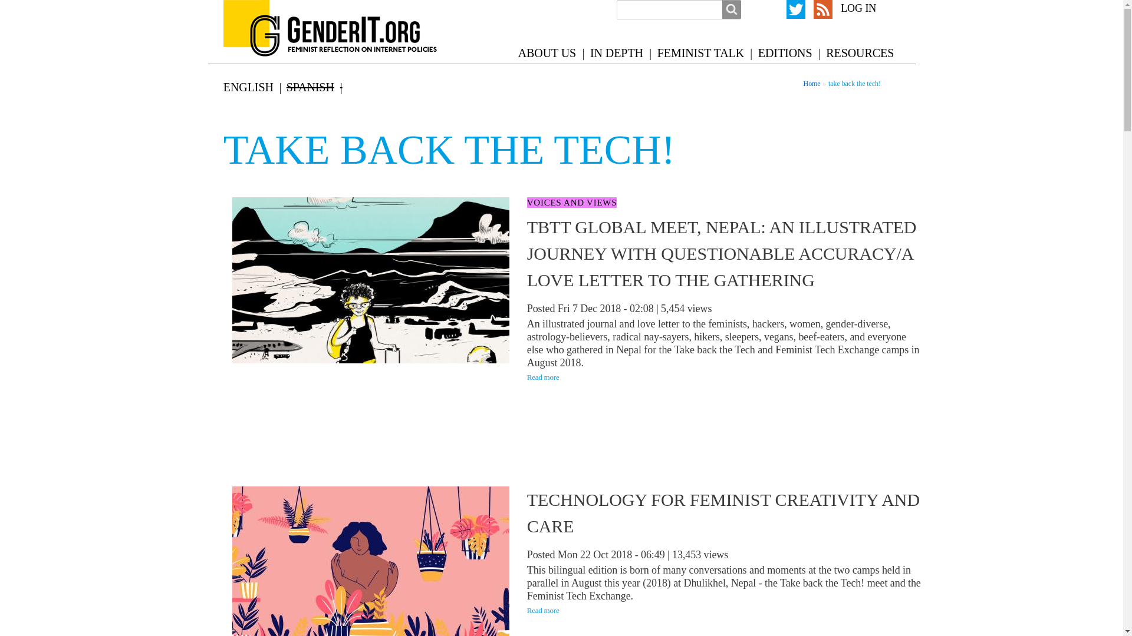 Image resolution: width=1132 pixels, height=636 pixels. Describe the element at coordinates (796, 9) in the screenshot. I see `GenderIT.org on Twitter` at that location.